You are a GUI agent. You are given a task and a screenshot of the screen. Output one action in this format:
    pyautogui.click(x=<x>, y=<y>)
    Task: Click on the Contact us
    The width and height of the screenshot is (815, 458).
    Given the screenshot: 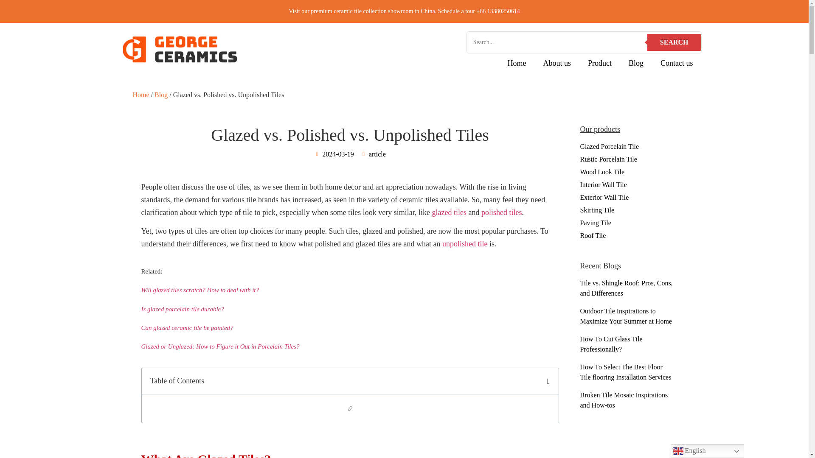 What is the action you would take?
    pyautogui.click(x=677, y=63)
    